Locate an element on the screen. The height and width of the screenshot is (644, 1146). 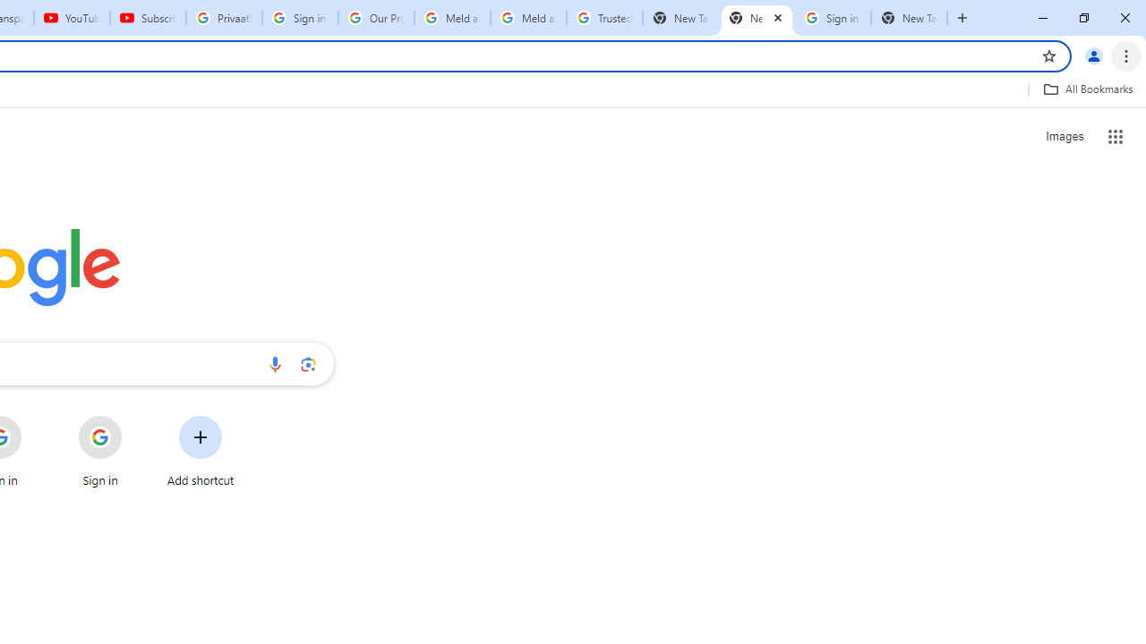
Sign in - Google Accounts is located at coordinates (833, 18).